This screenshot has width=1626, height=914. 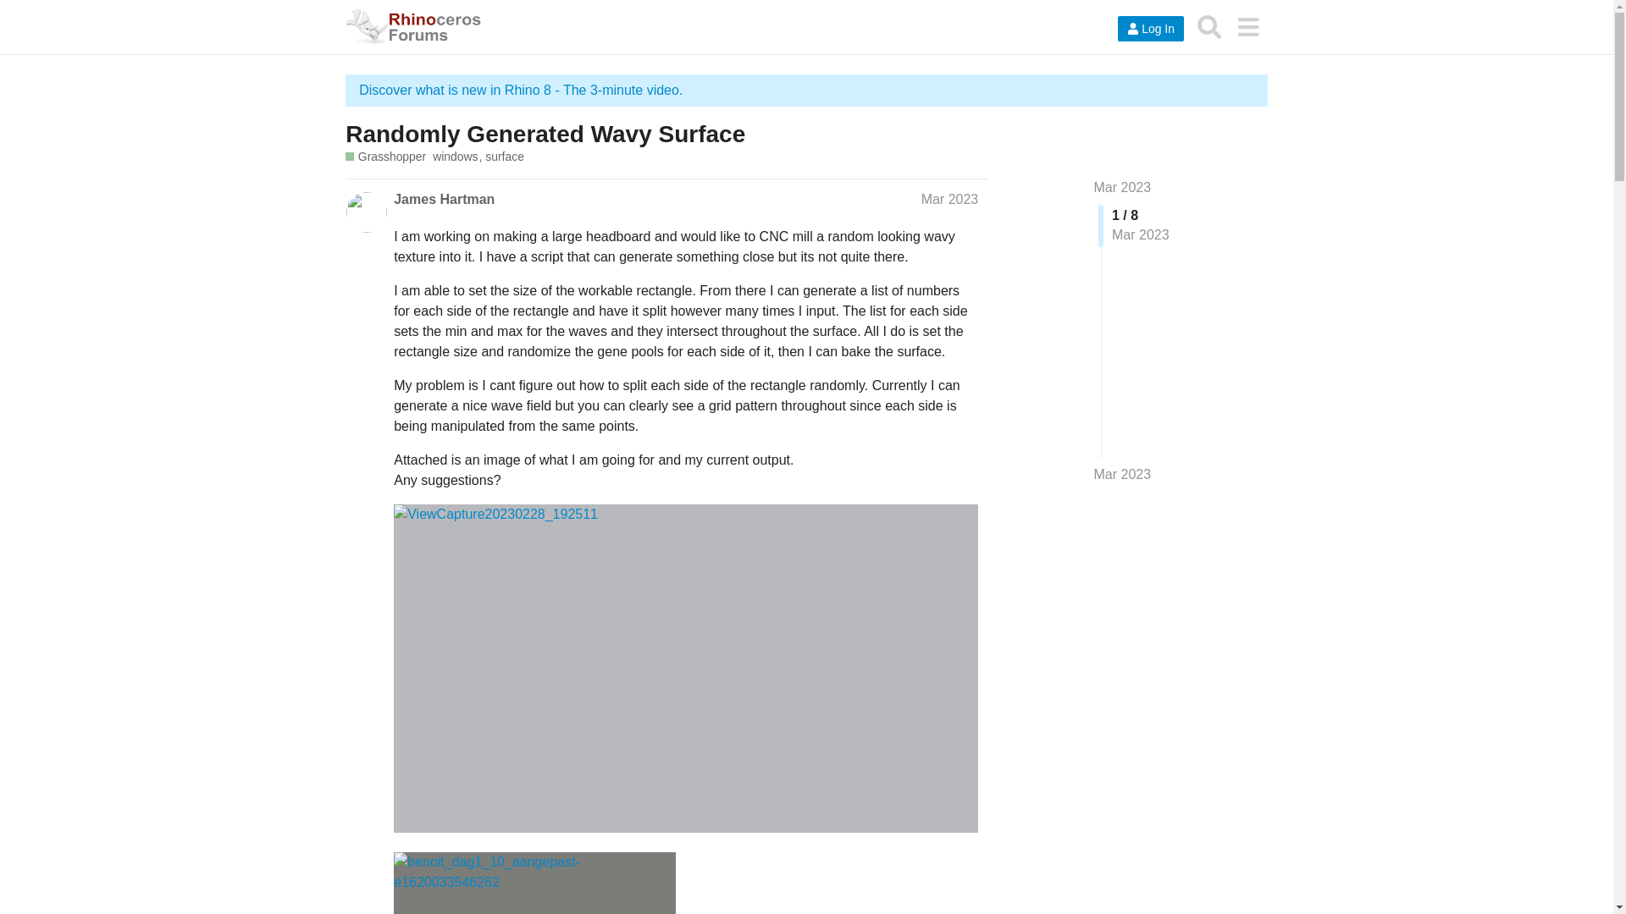 I want to click on Search, so click(x=1209, y=26).